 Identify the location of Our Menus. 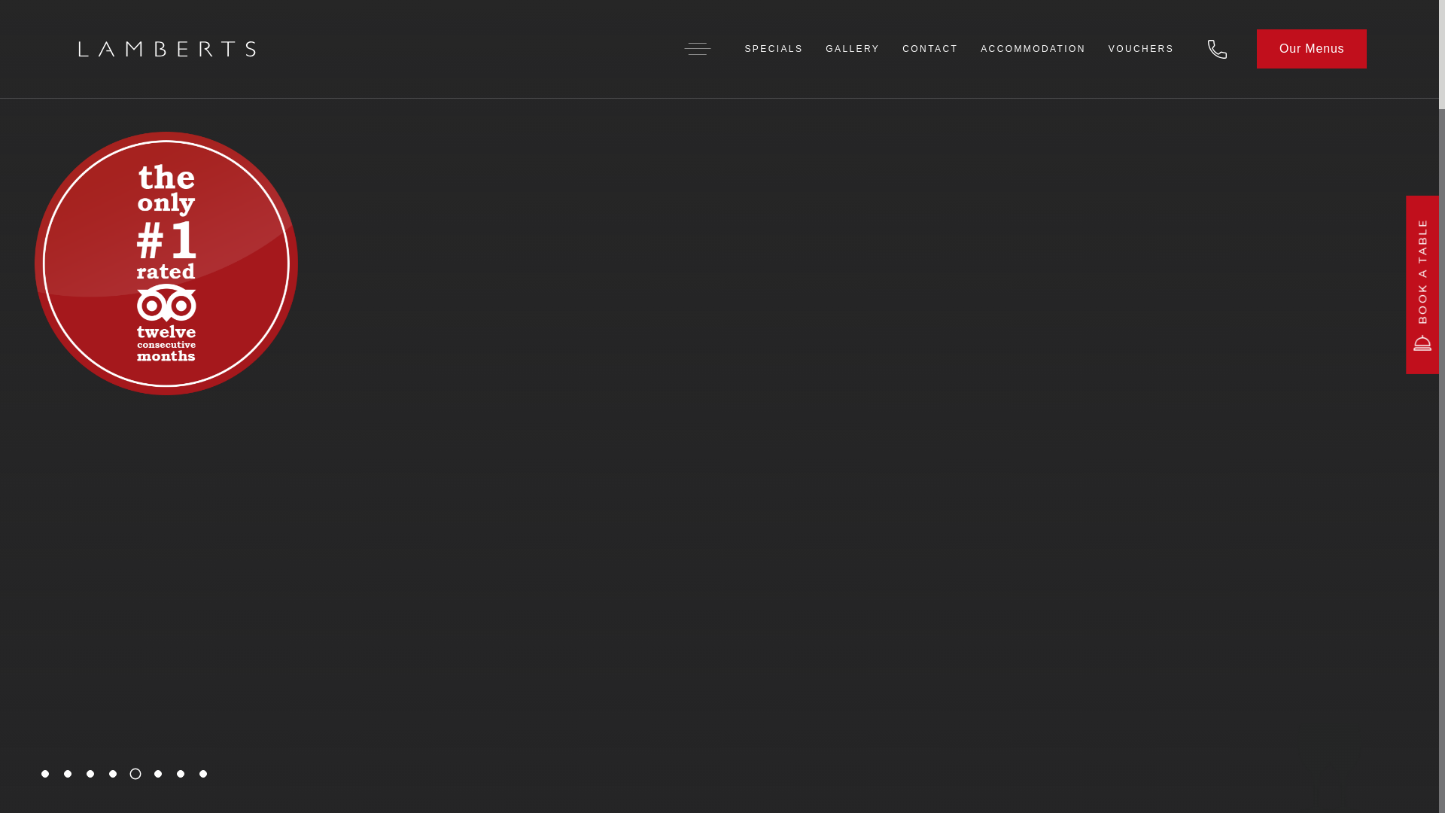
(1312, 48).